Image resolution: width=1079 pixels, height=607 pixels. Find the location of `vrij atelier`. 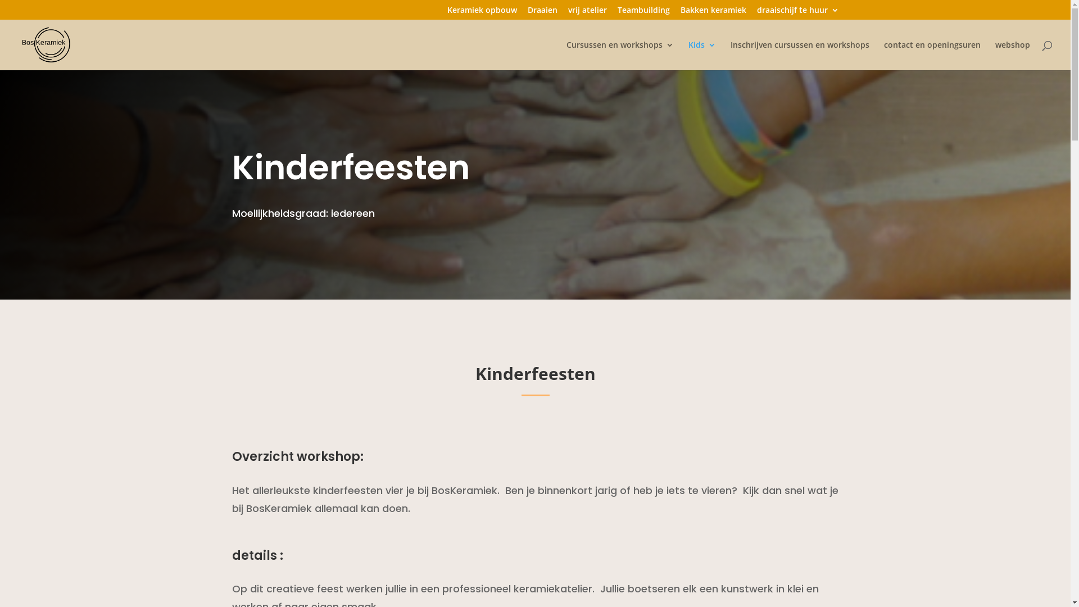

vrij atelier is located at coordinates (587, 12).